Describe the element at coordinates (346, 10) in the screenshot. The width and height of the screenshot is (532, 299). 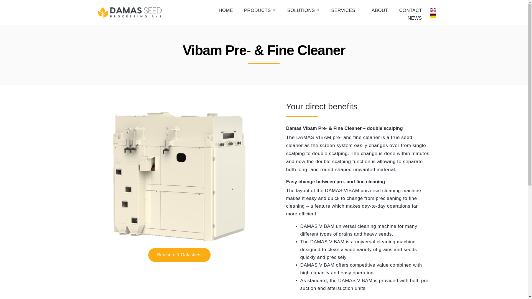
I see `SERVICES` at that location.